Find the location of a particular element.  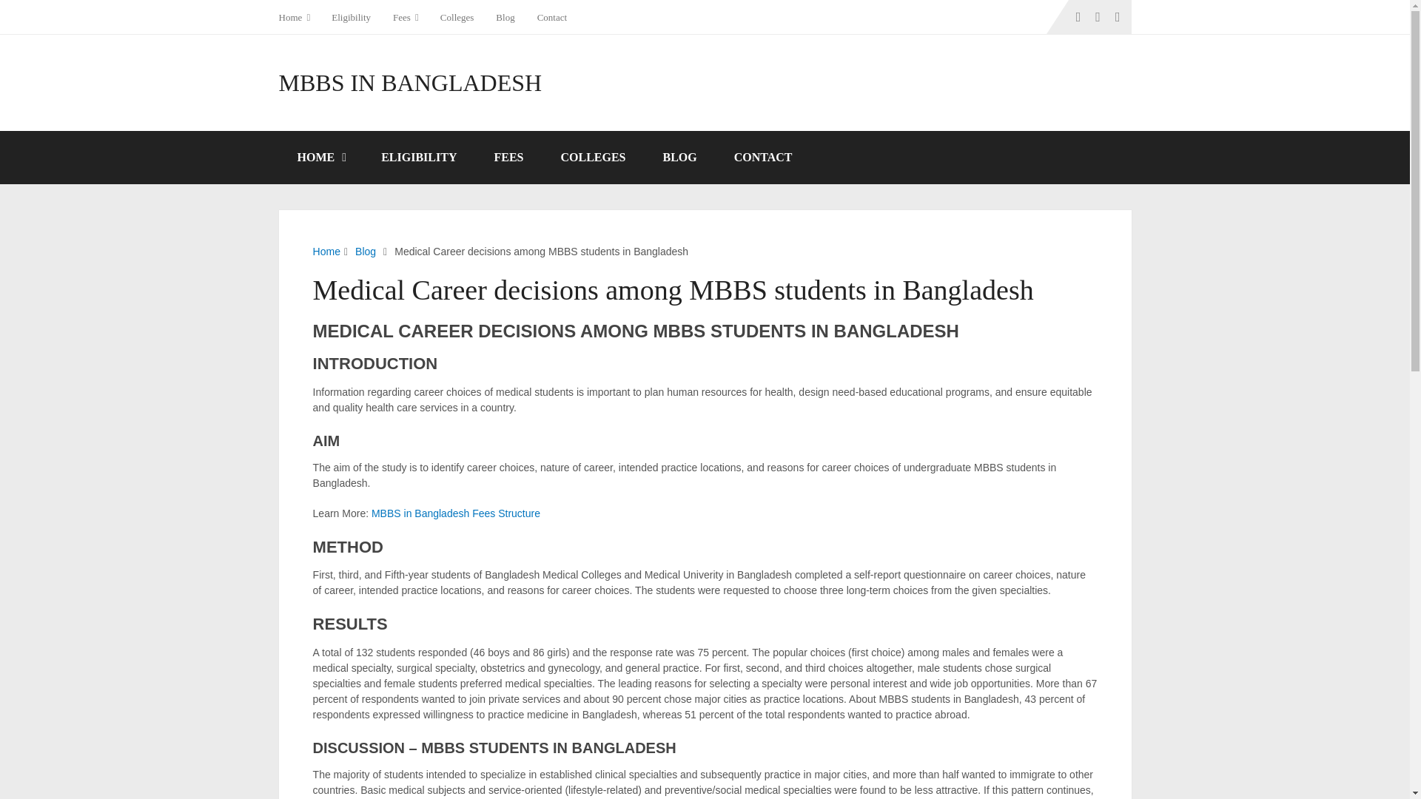

COLLEGES is located at coordinates (592, 158).